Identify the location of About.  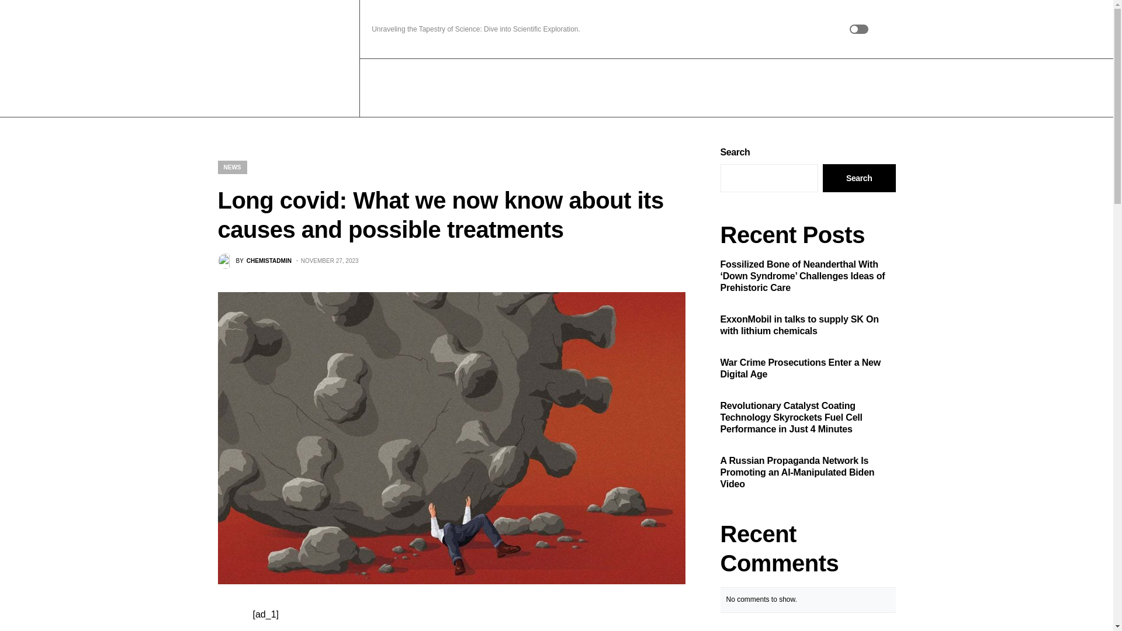
(432, 88).